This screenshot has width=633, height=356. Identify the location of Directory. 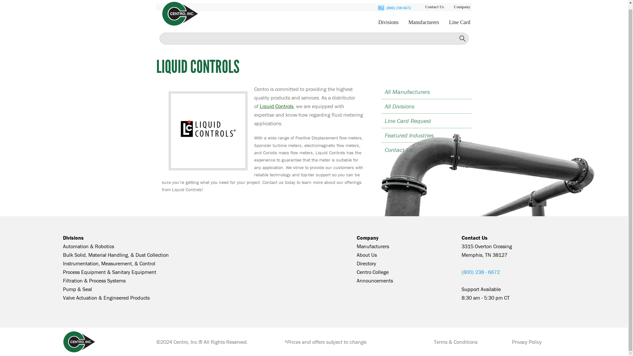
(366, 263).